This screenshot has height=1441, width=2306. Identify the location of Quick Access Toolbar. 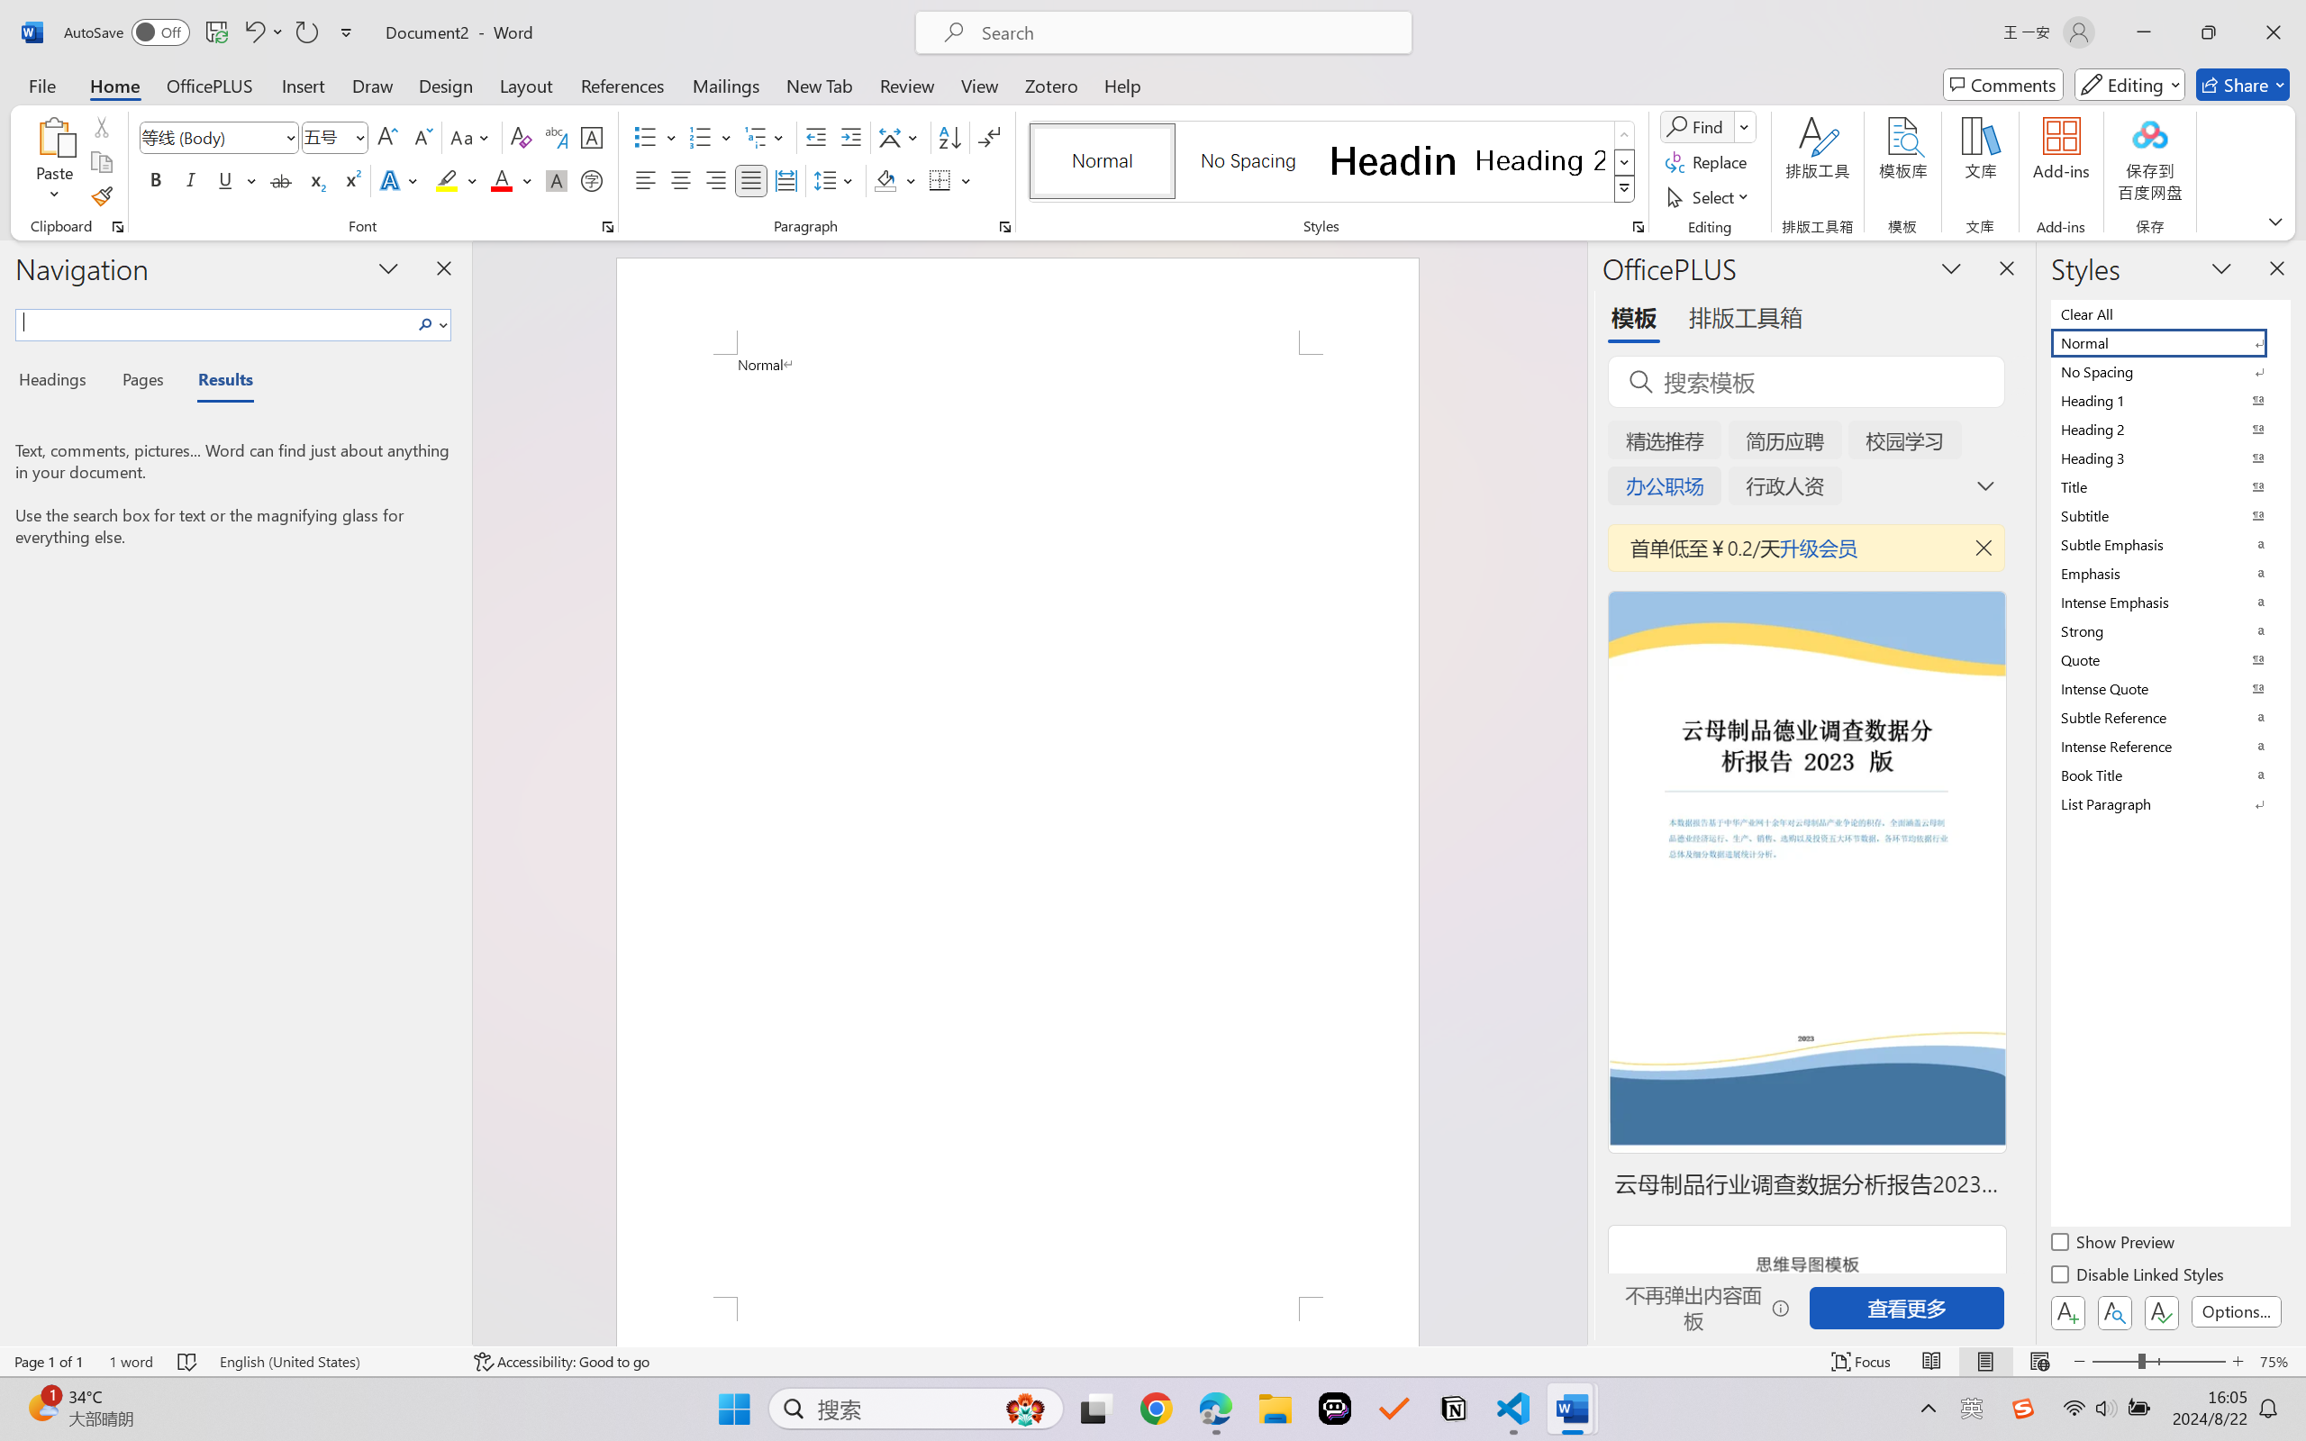
(213, 32).